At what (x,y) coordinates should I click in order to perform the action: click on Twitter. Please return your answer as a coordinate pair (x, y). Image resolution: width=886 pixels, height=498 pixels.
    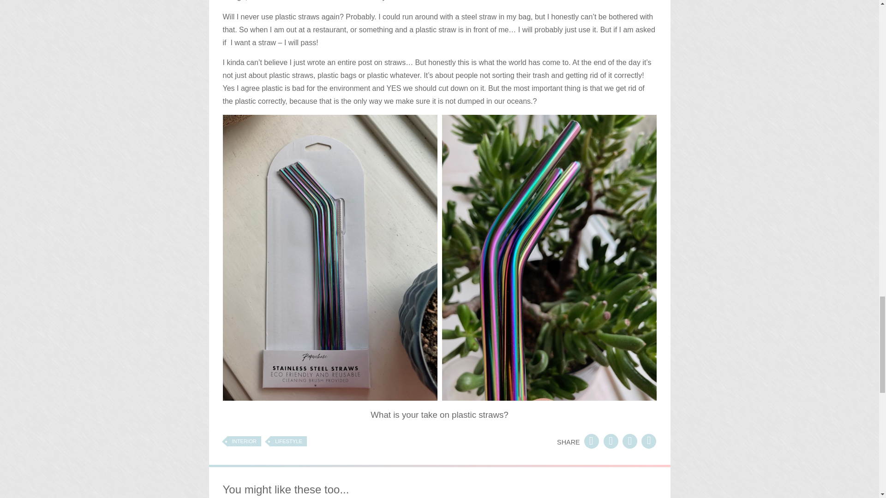
    Looking at the image, I should click on (649, 440).